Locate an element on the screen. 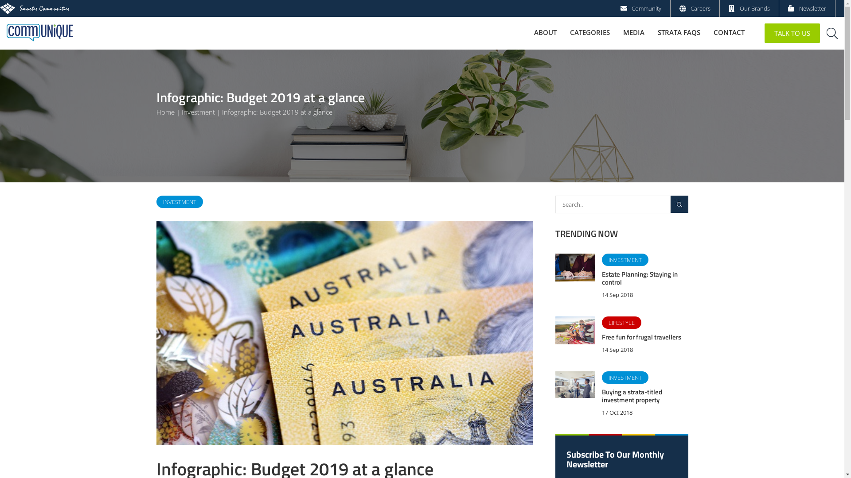 This screenshot has width=851, height=478. Home is located at coordinates (165, 112).